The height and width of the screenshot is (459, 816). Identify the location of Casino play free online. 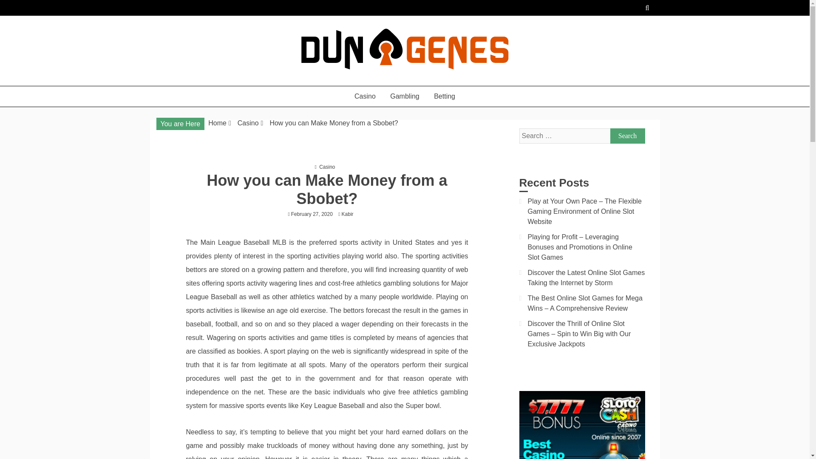
(231, 82).